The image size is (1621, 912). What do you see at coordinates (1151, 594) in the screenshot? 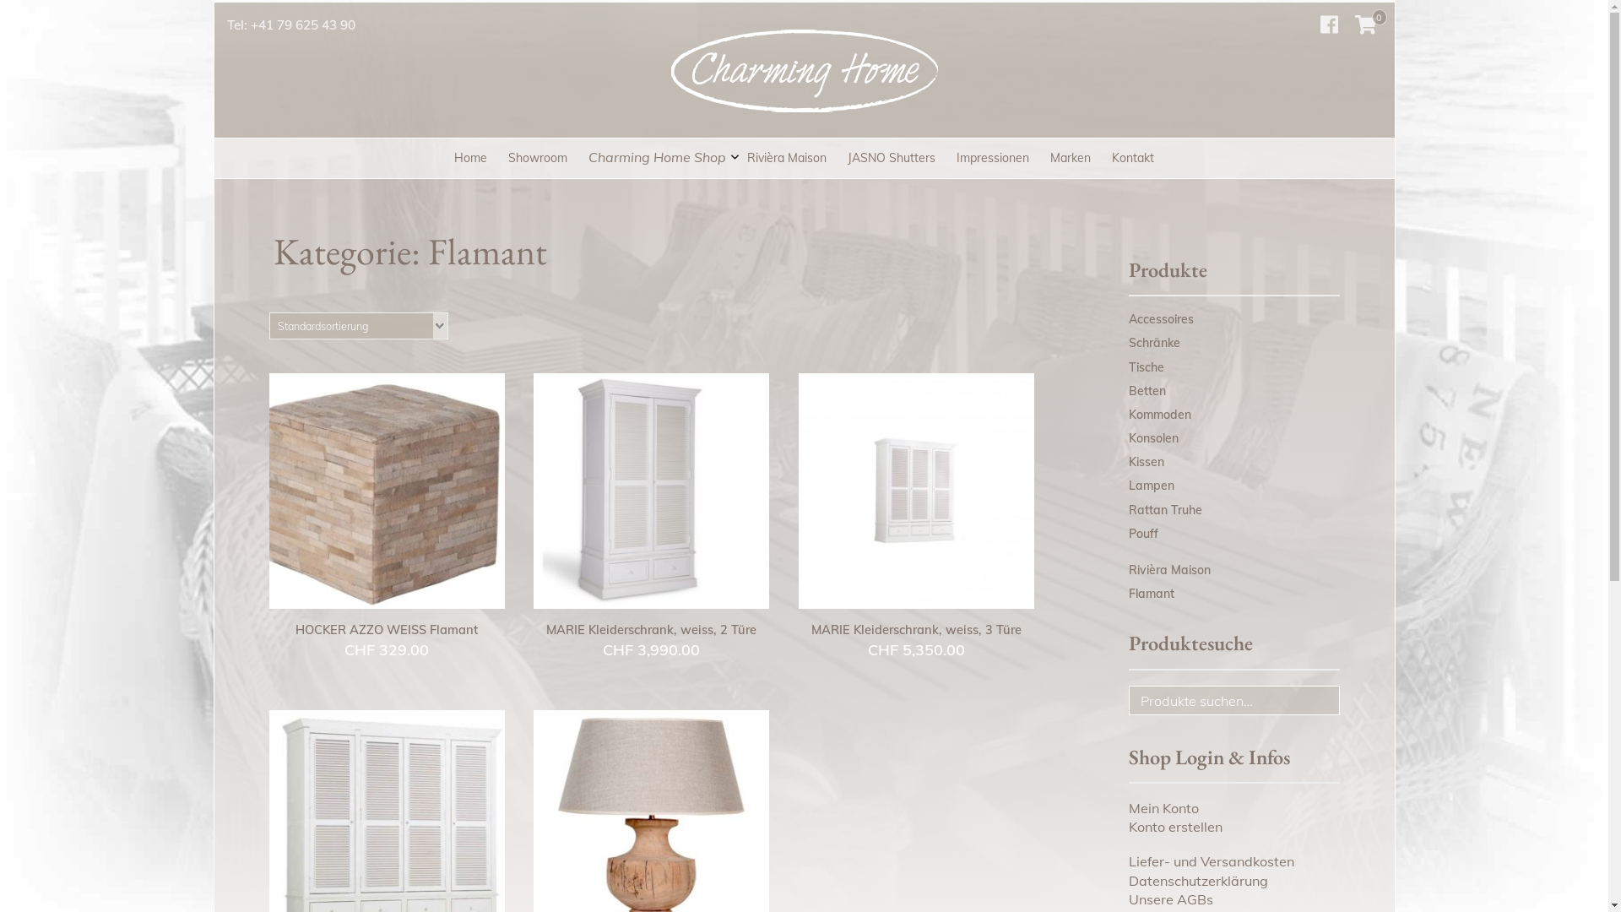
I see `Flamant` at bounding box center [1151, 594].